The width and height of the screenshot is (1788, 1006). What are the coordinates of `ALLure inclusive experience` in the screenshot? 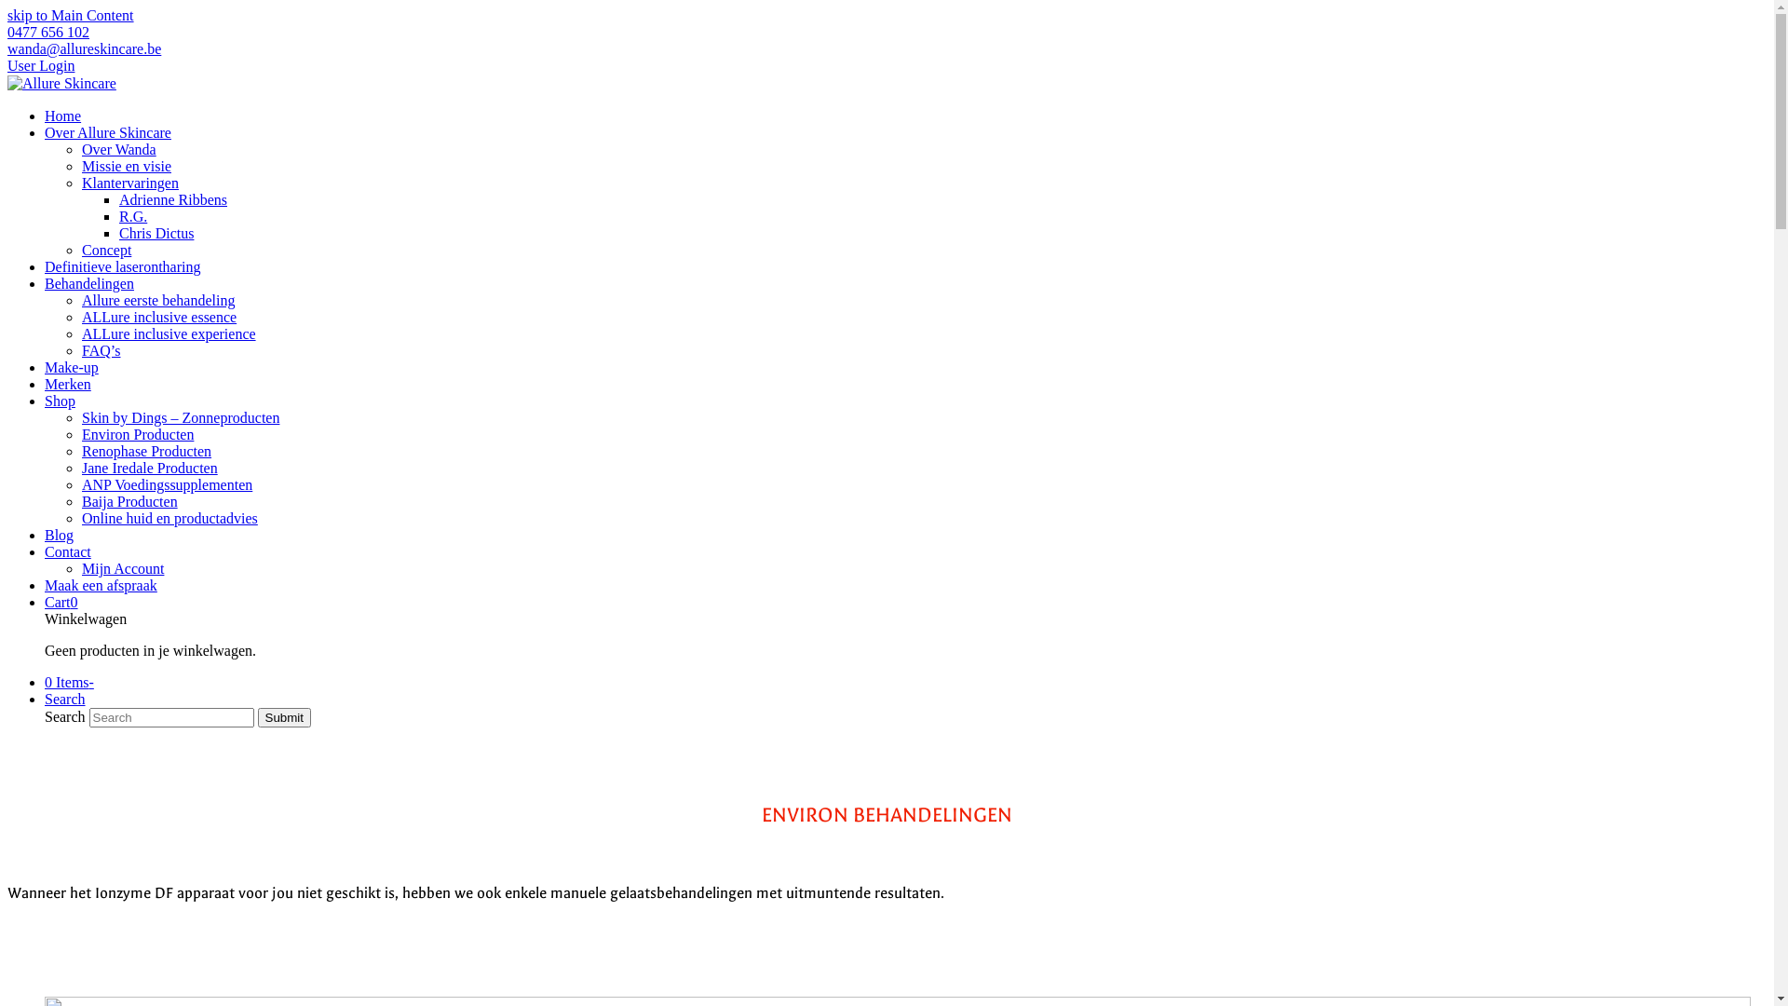 It's located at (169, 333).